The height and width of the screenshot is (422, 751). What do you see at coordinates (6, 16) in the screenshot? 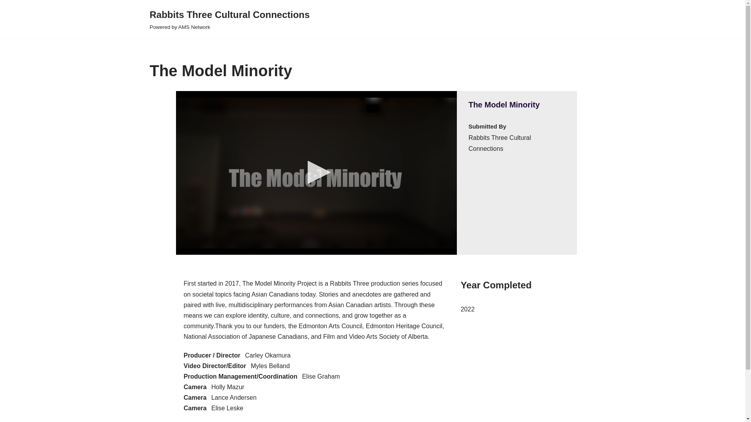
I see `Skip to content` at bounding box center [6, 16].